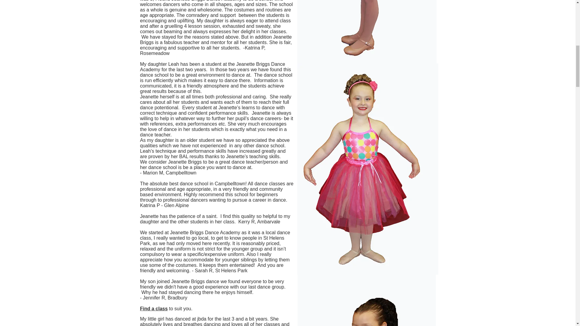  I want to click on Find a class, so click(154, 308).